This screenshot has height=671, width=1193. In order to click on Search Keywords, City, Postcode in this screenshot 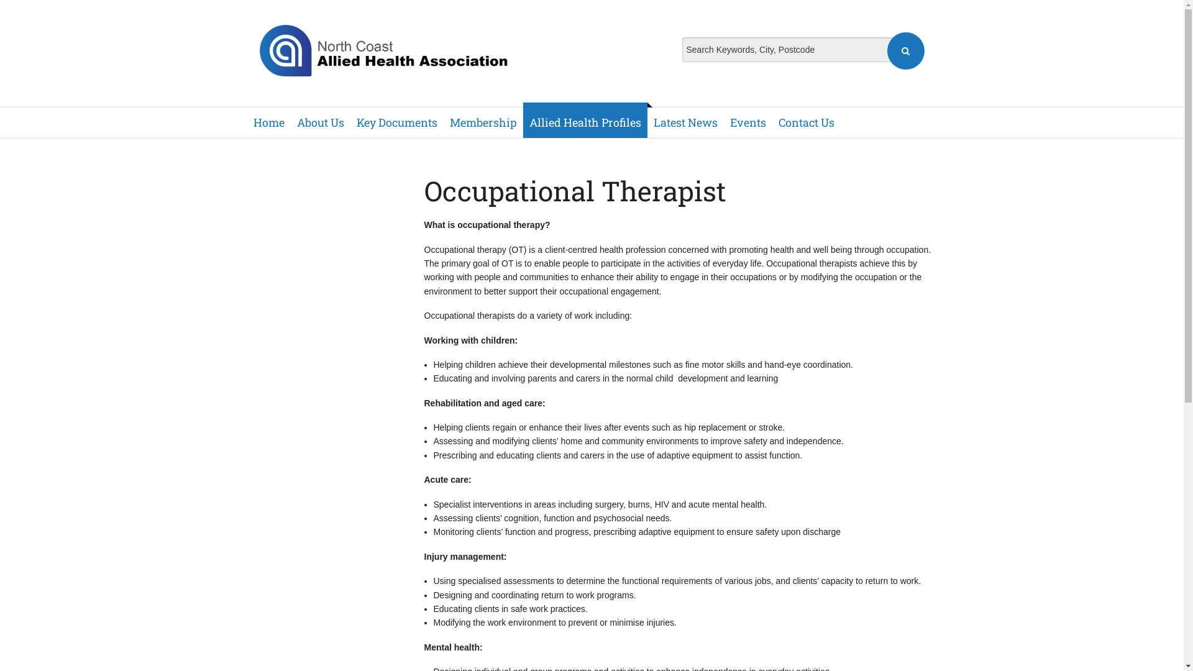, I will do `click(803, 50)`.